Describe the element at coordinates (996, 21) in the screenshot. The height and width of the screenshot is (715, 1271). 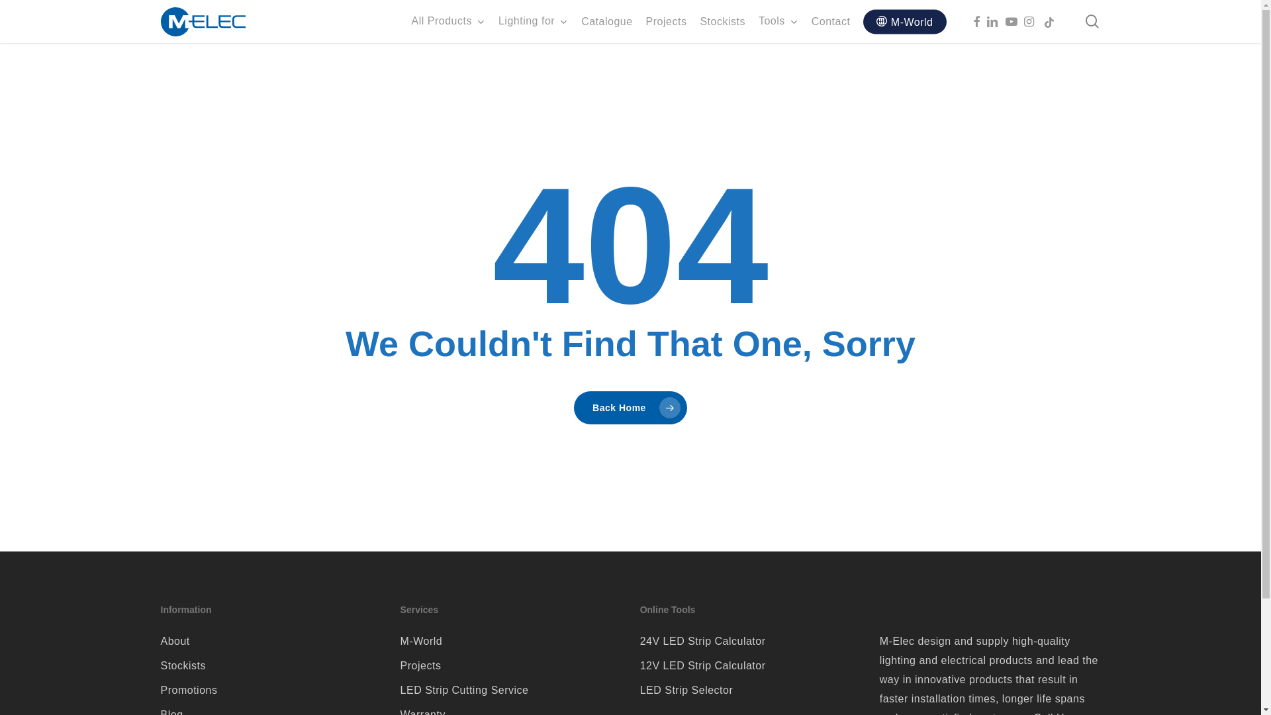
I see `linkedin` at that location.